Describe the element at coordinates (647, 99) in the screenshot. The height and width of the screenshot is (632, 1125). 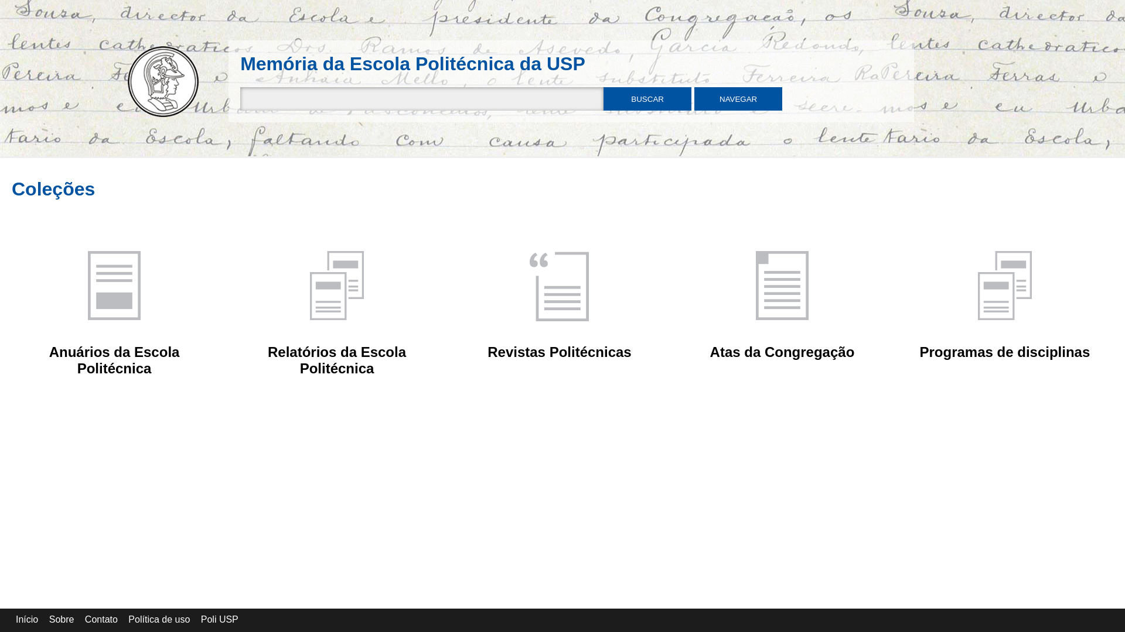
I see `Buscar` at that location.